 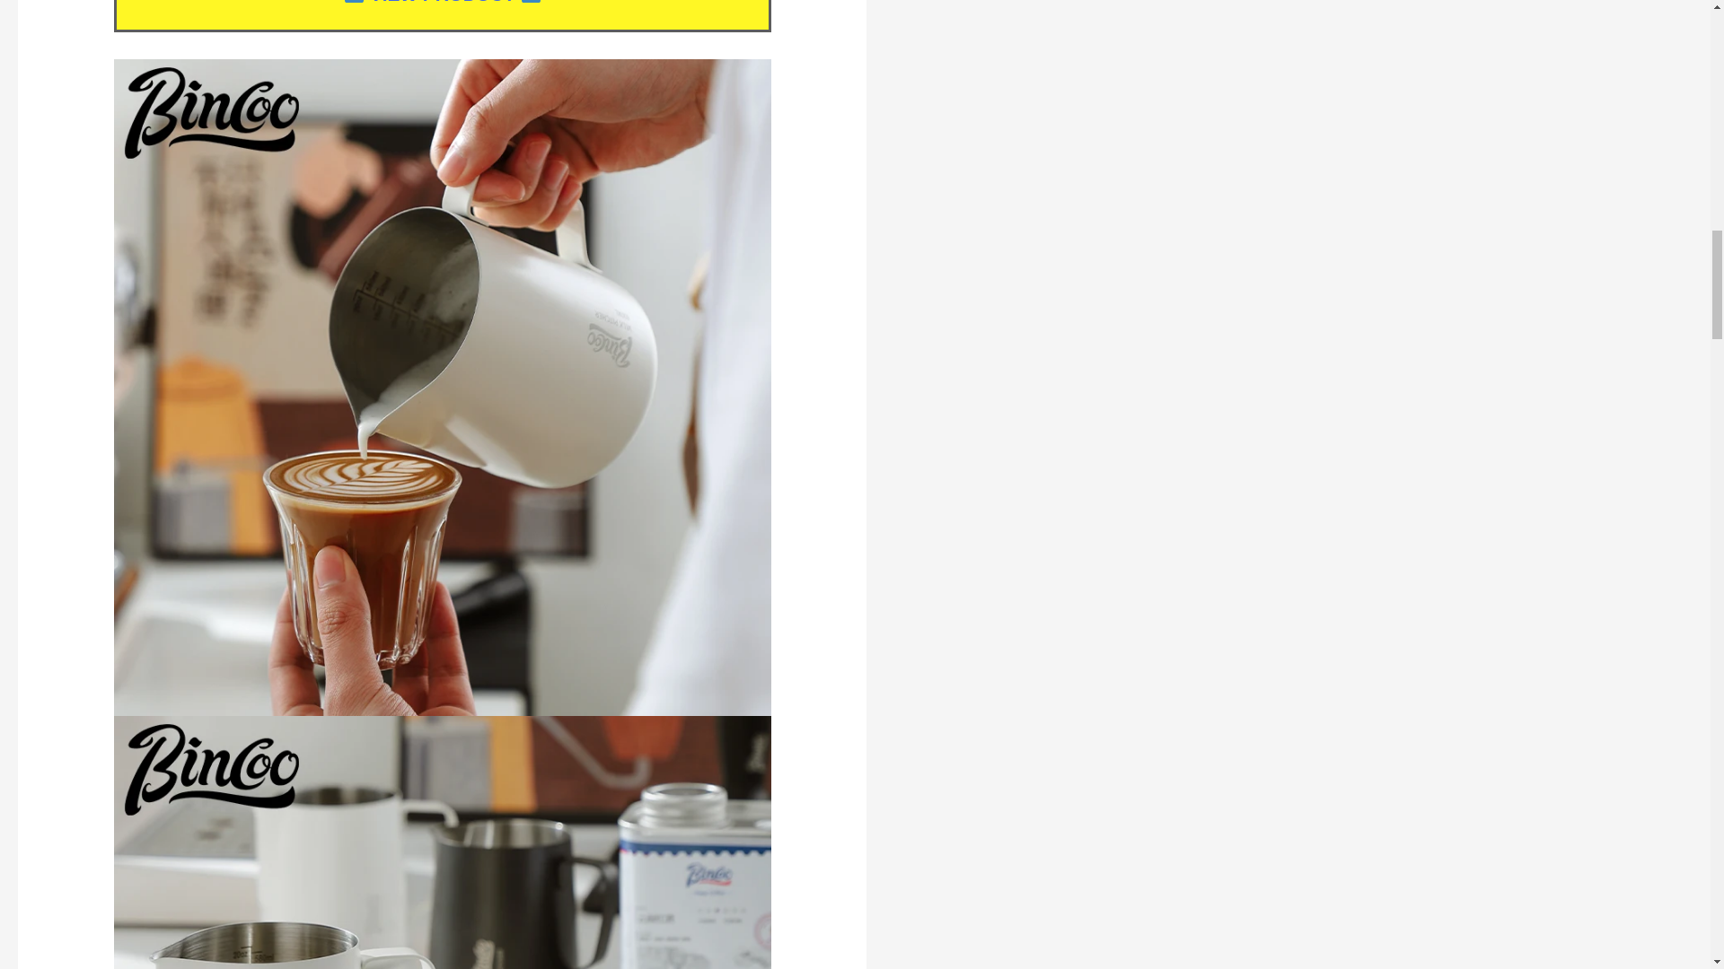 I want to click on VIEW PRODUCT, so click(x=442, y=2).